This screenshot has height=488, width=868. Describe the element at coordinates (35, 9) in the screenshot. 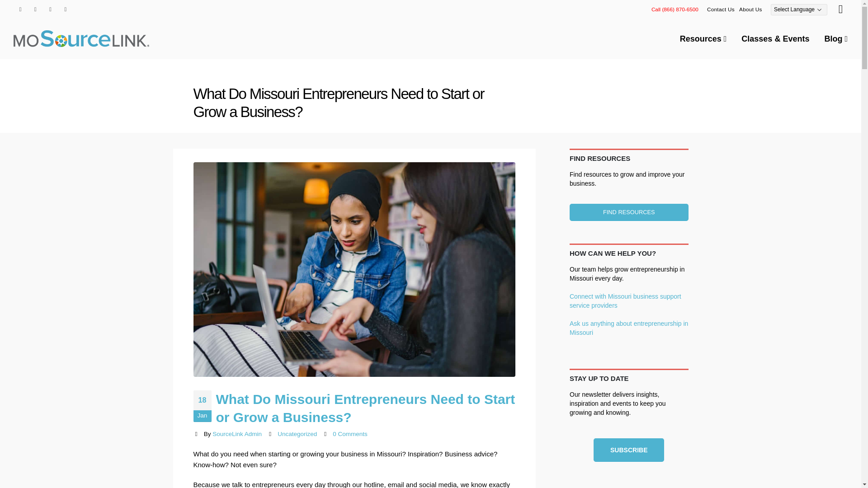

I see `Twitter` at that location.